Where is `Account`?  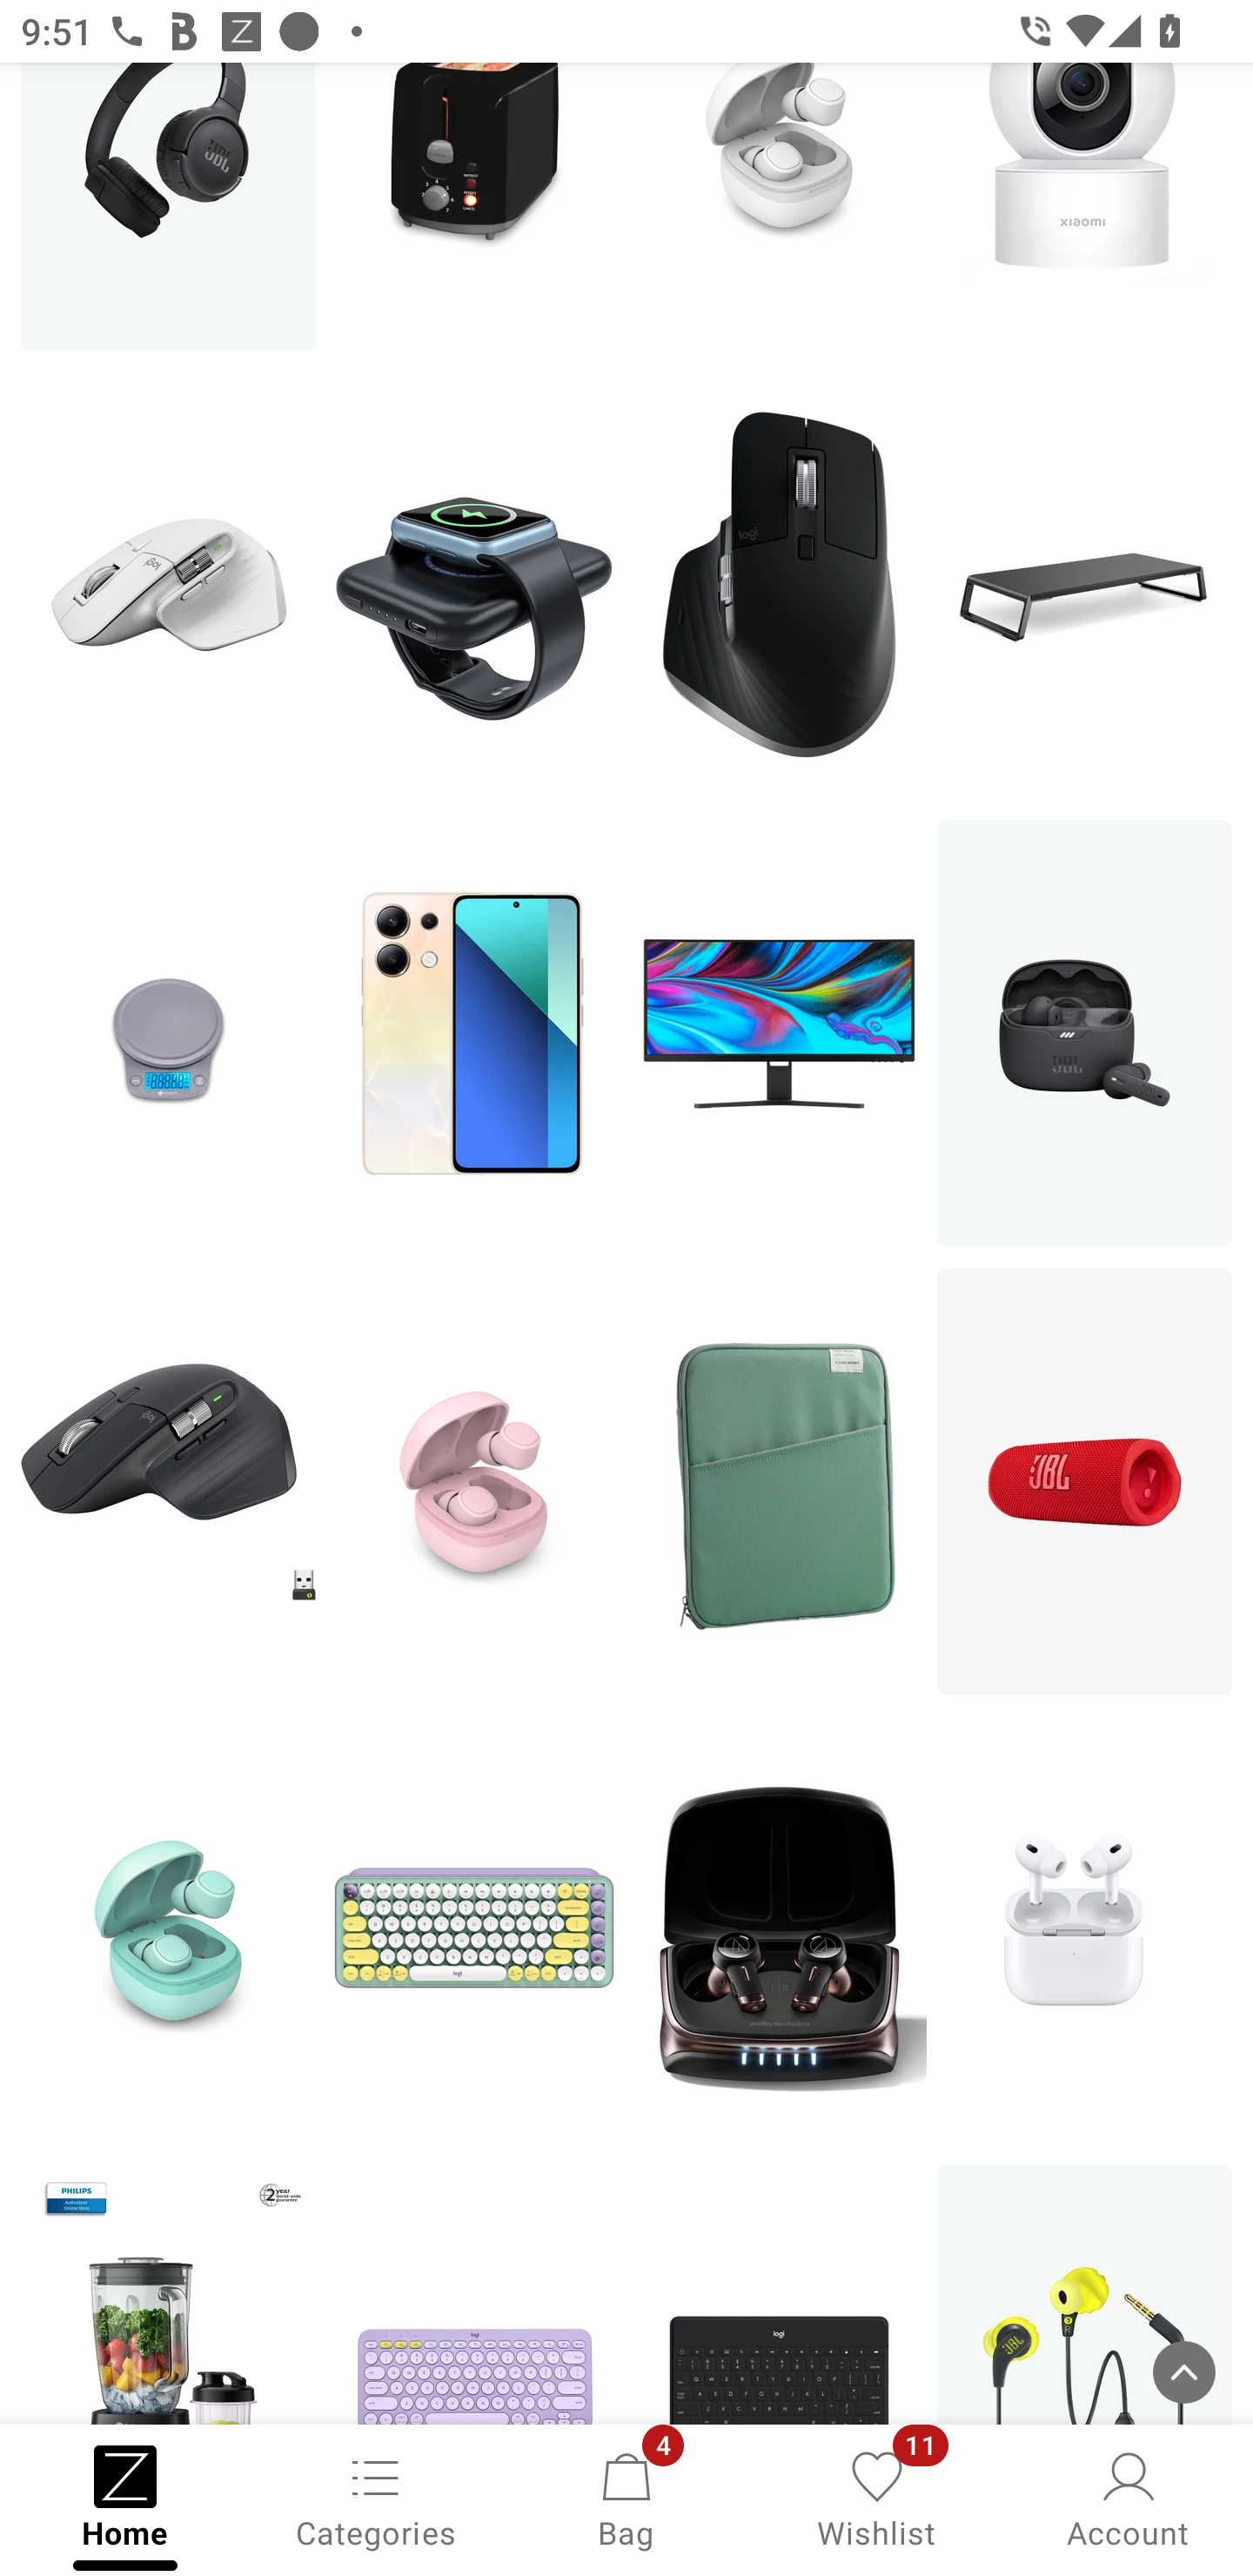
Account is located at coordinates (1128, 2498).